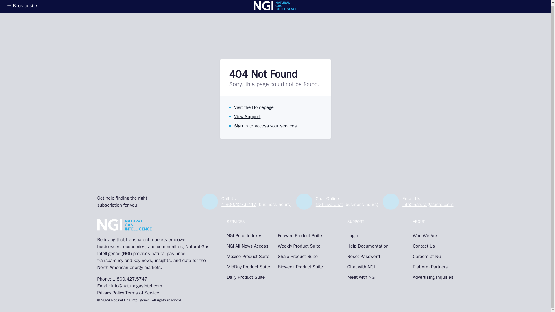 Image resolution: width=555 pixels, height=312 pixels. I want to click on Chat with NGI, so click(368, 267).